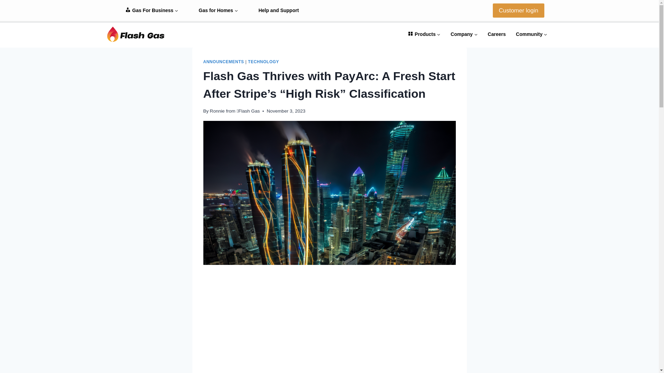 Image resolution: width=664 pixels, height=373 pixels. What do you see at coordinates (151, 10) in the screenshot?
I see `Gas For Business` at bounding box center [151, 10].